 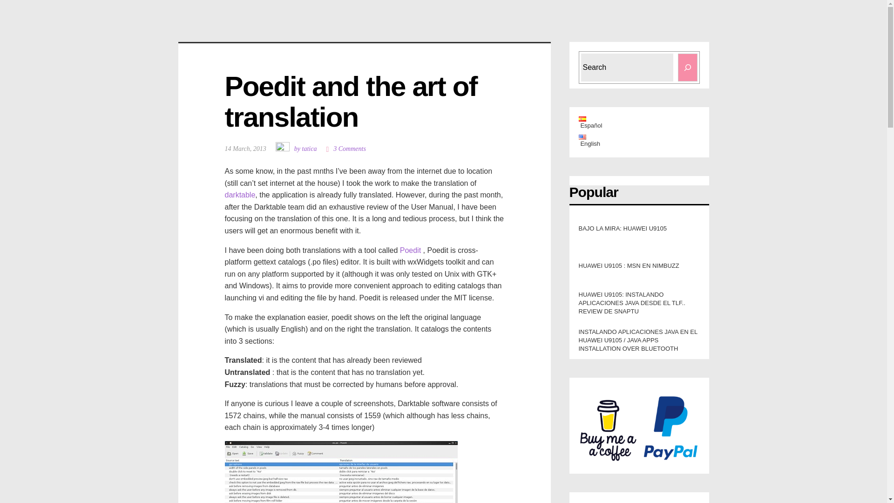 I want to click on poedit: darktable translation, so click(x=364, y=472).